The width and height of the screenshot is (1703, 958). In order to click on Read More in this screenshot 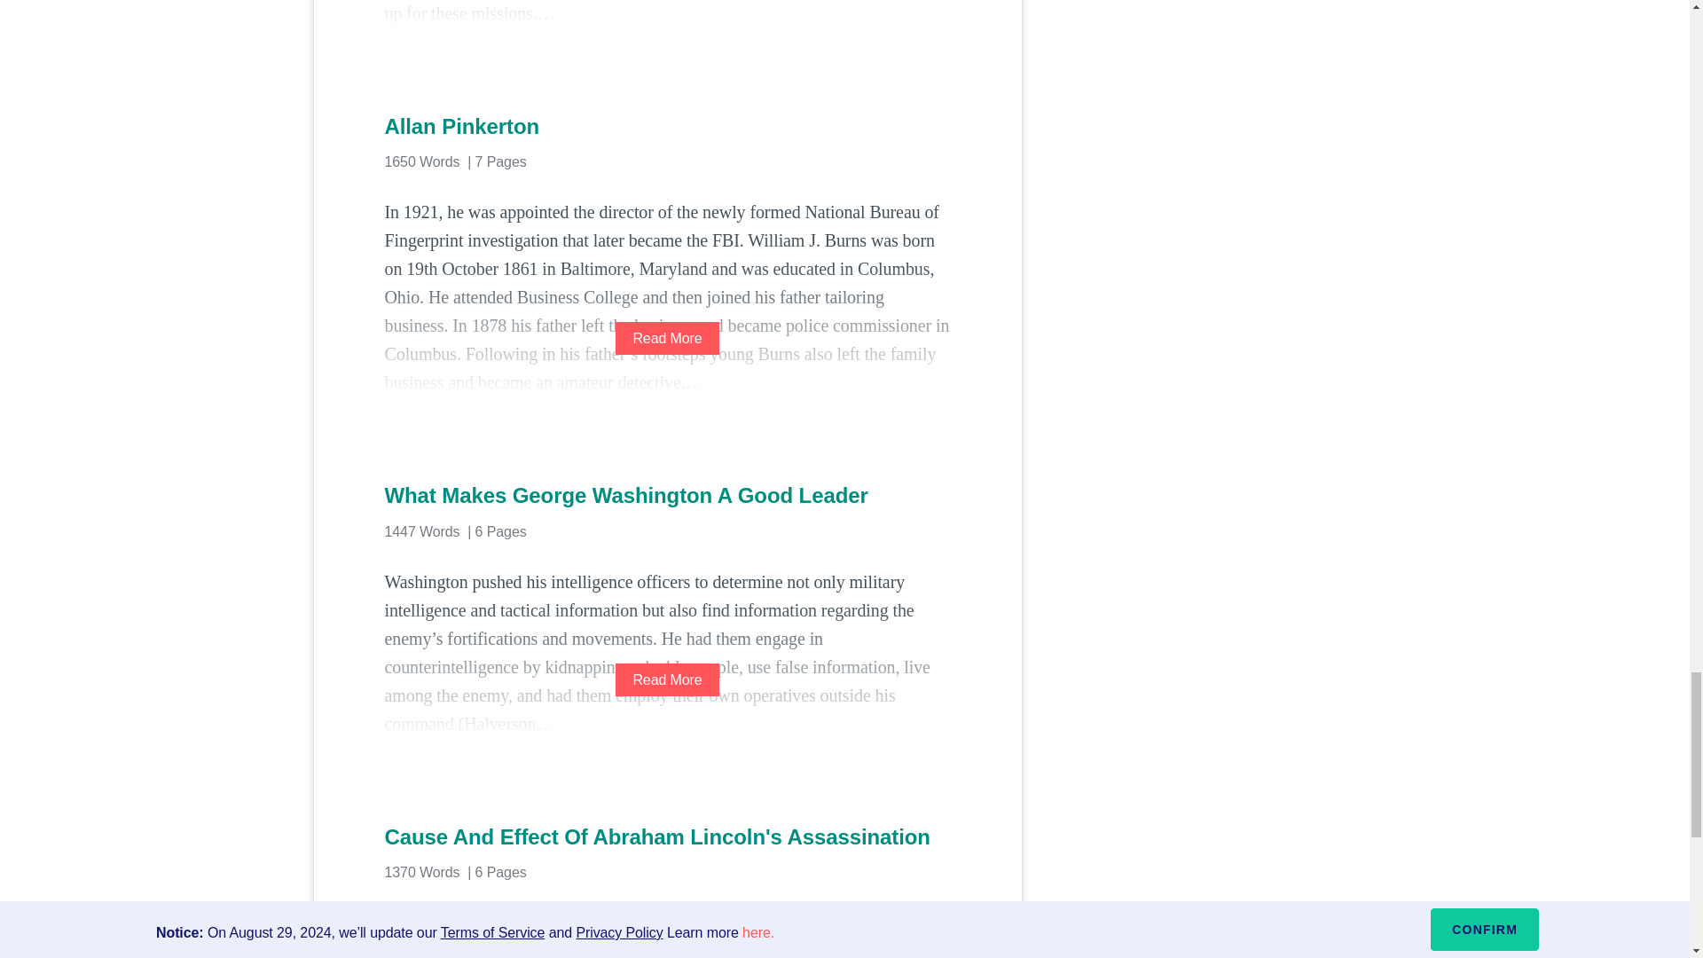, I will do `click(667, 679)`.